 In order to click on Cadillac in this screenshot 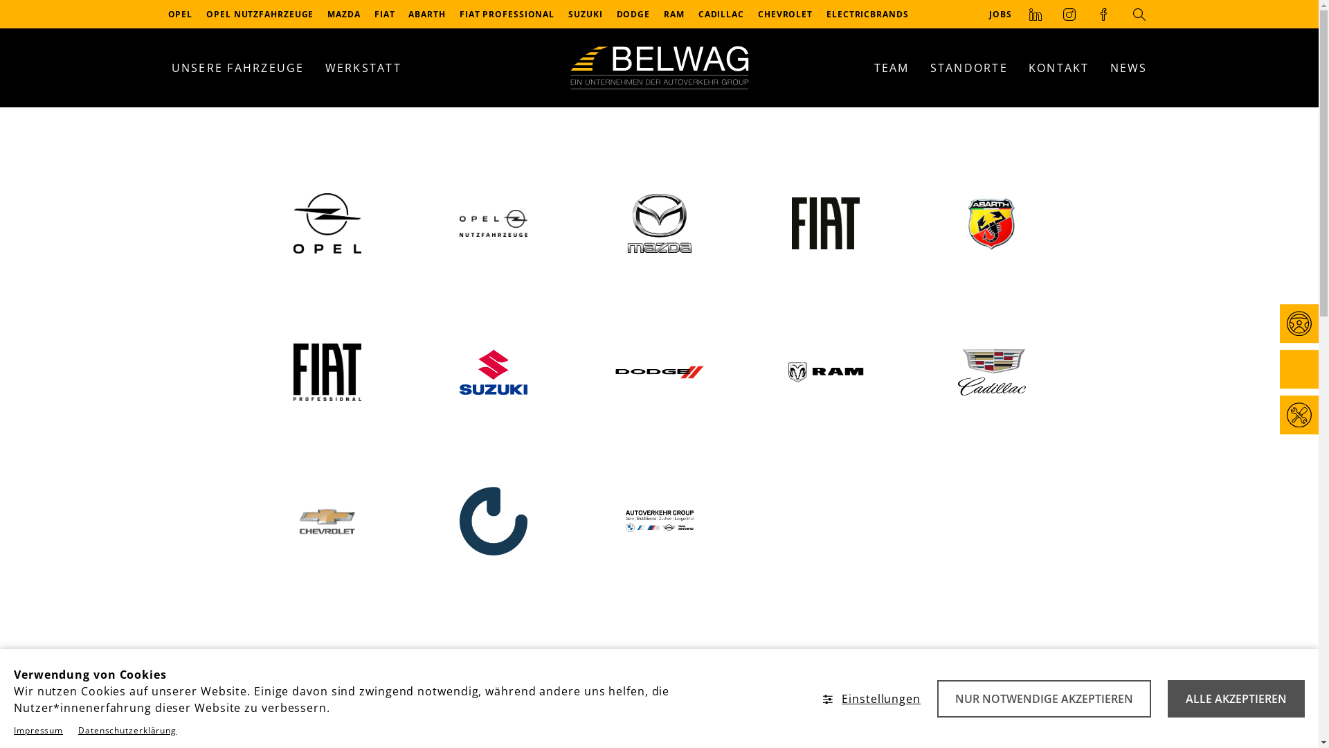, I will do `click(992, 373)`.